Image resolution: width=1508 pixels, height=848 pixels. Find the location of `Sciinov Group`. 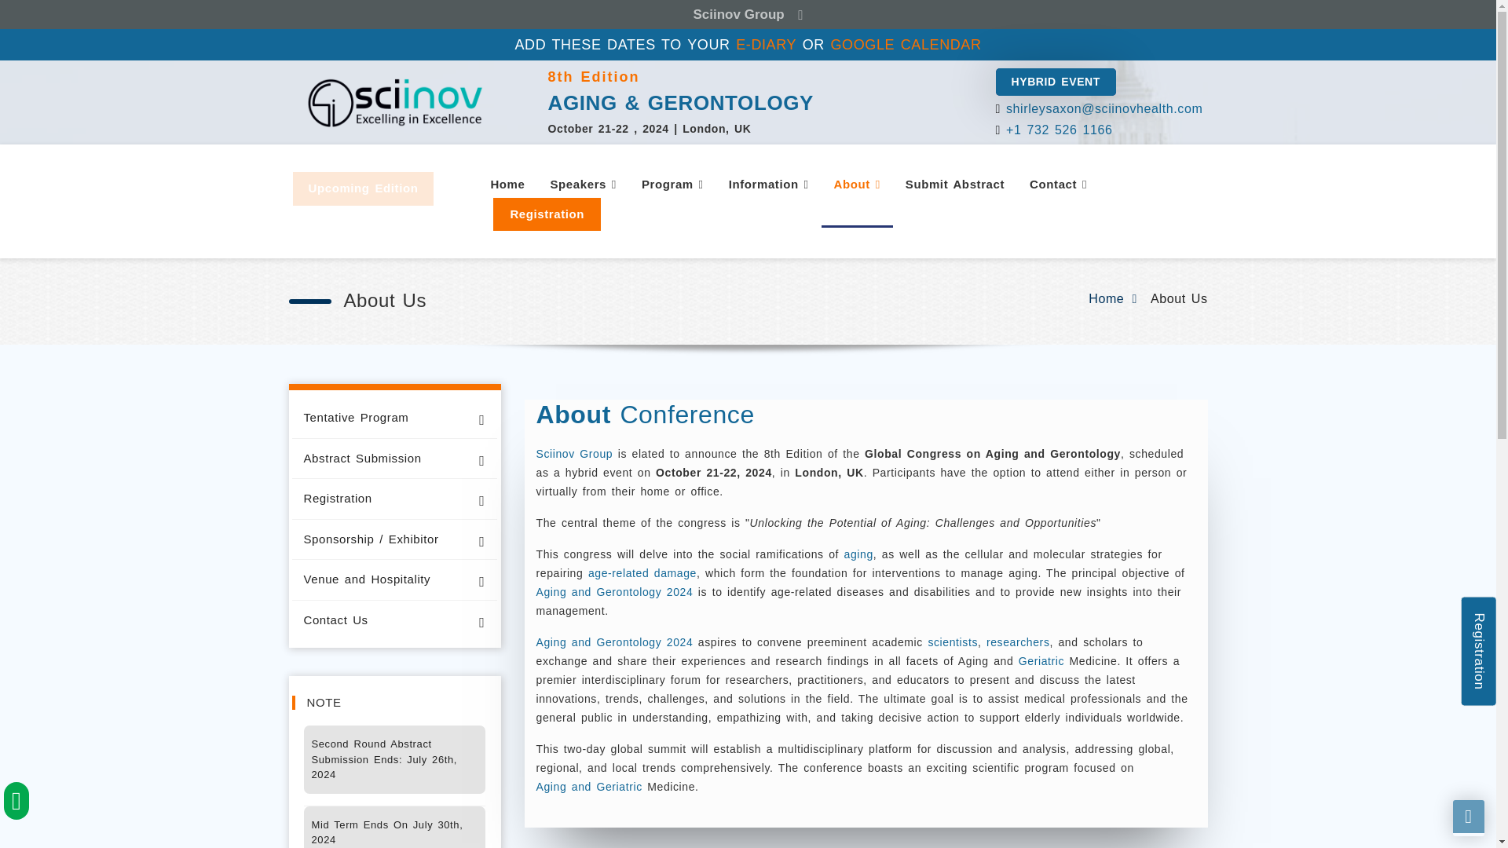

Sciinov Group is located at coordinates (748, 14).